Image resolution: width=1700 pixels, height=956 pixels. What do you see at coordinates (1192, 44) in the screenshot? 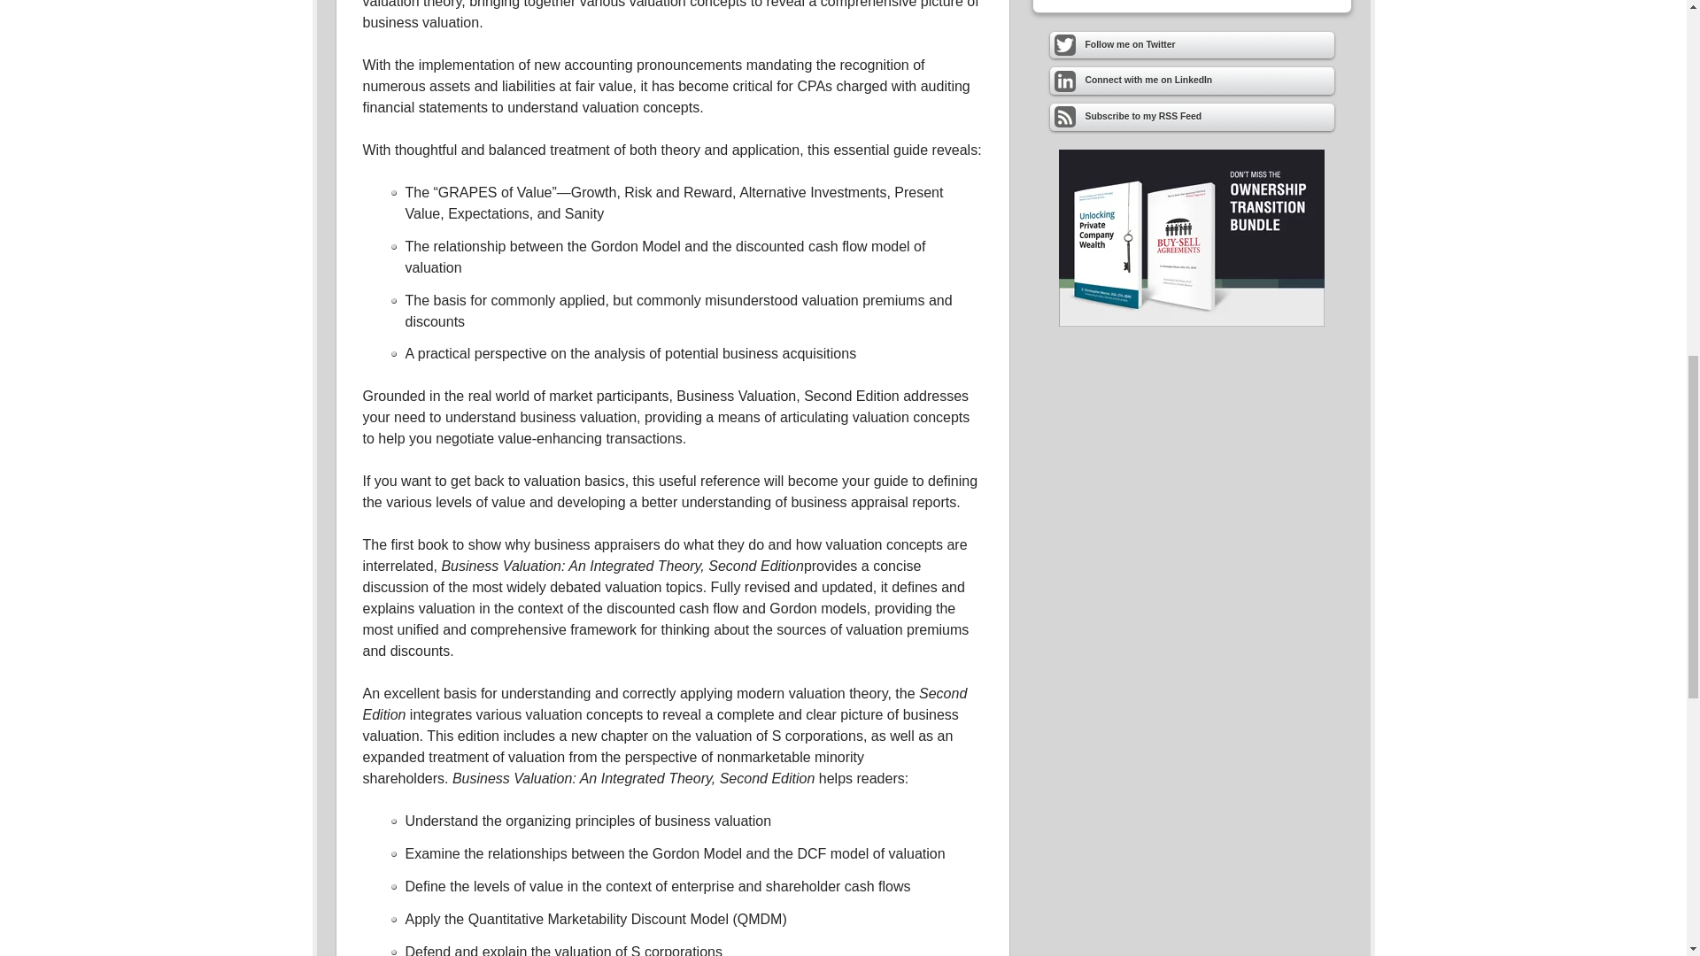
I see `Follow me on Twitter` at bounding box center [1192, 44].